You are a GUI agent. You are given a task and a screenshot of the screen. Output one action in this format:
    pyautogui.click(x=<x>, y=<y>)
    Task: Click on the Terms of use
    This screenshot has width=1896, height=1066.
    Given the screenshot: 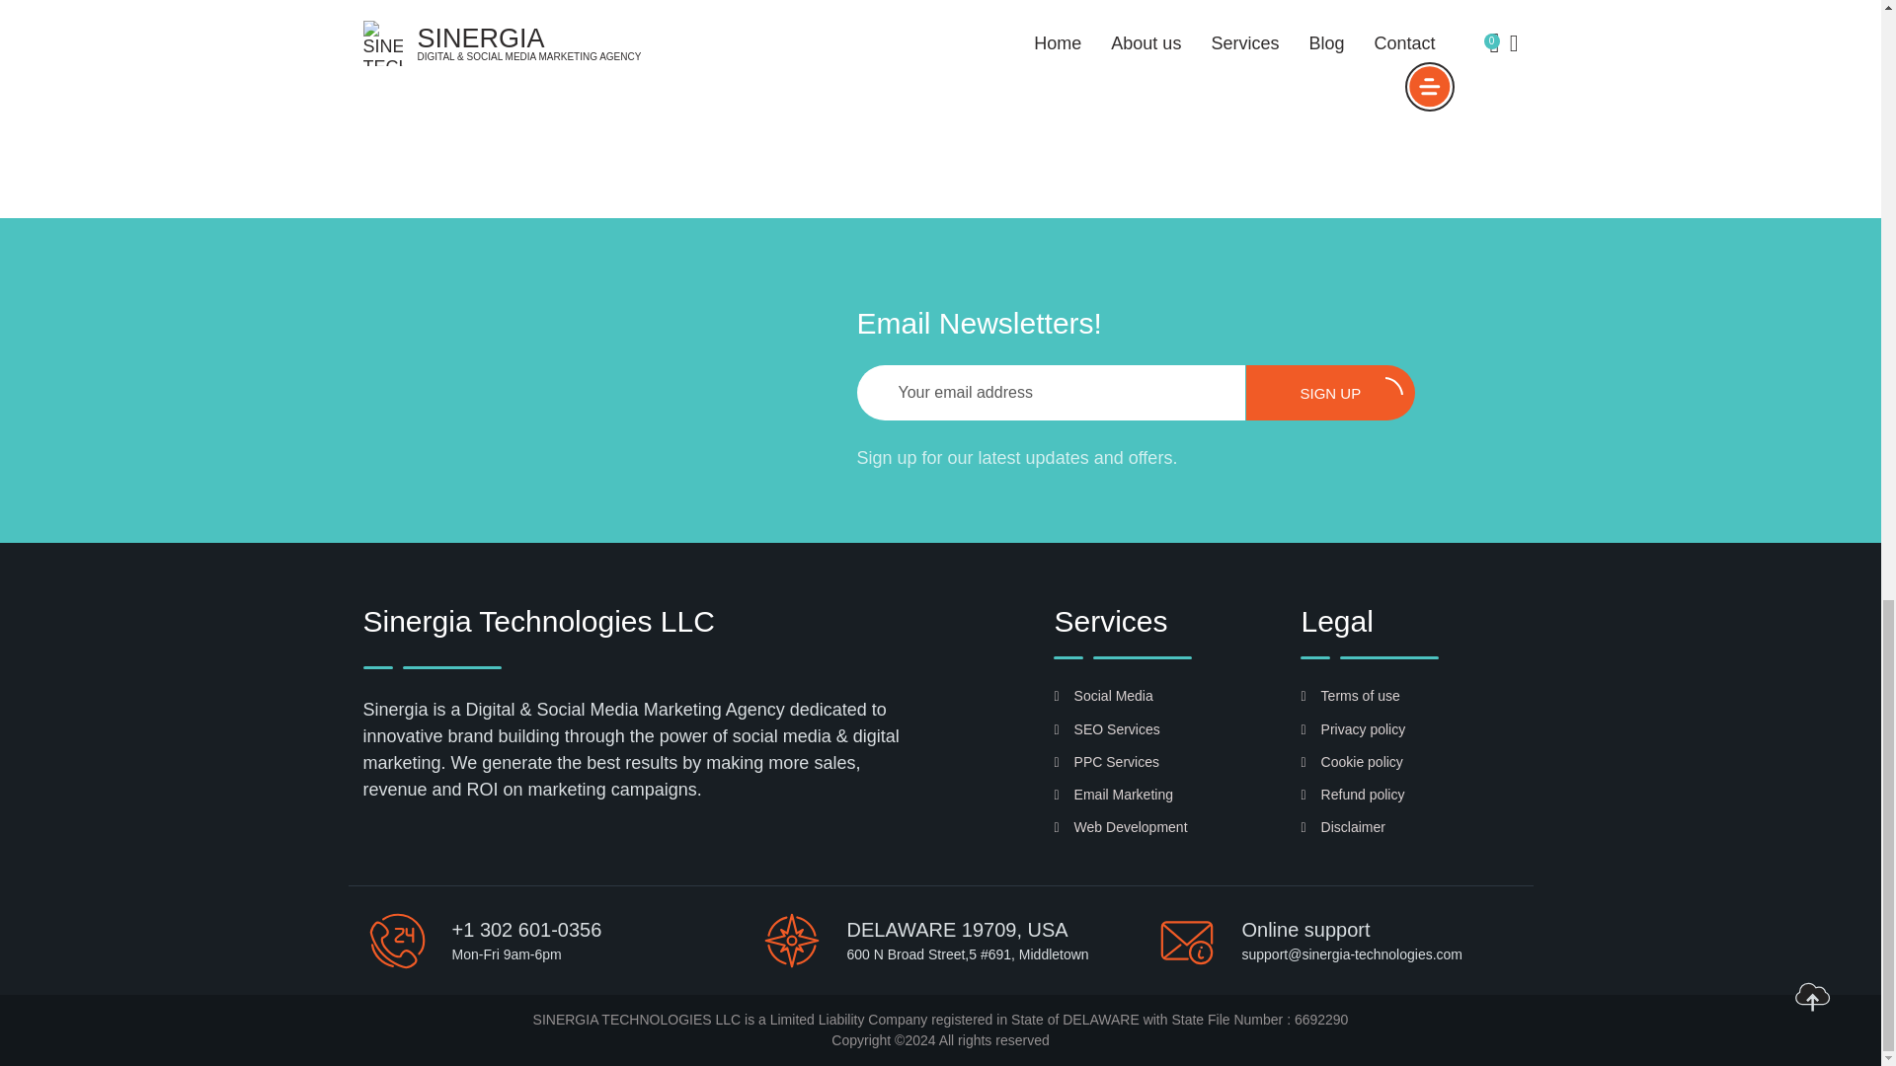 What is the action you would take?
    pyautogui.click(x=1349, y=695)
    